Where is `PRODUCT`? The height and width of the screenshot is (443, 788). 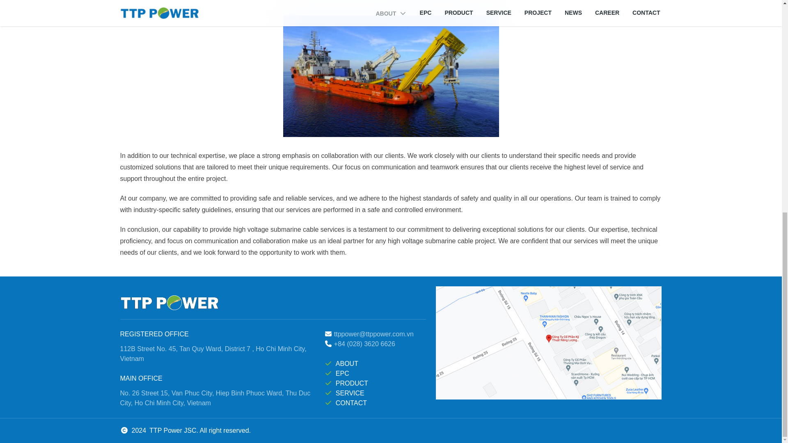
PRODUCT is located at coordinates (351, 383).